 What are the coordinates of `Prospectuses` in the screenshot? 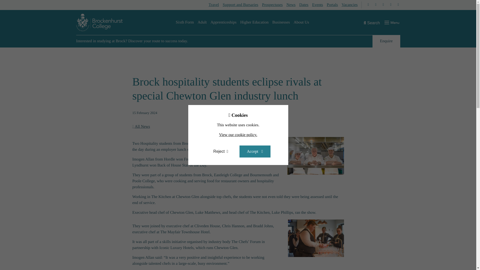 It's located at (274, 5).